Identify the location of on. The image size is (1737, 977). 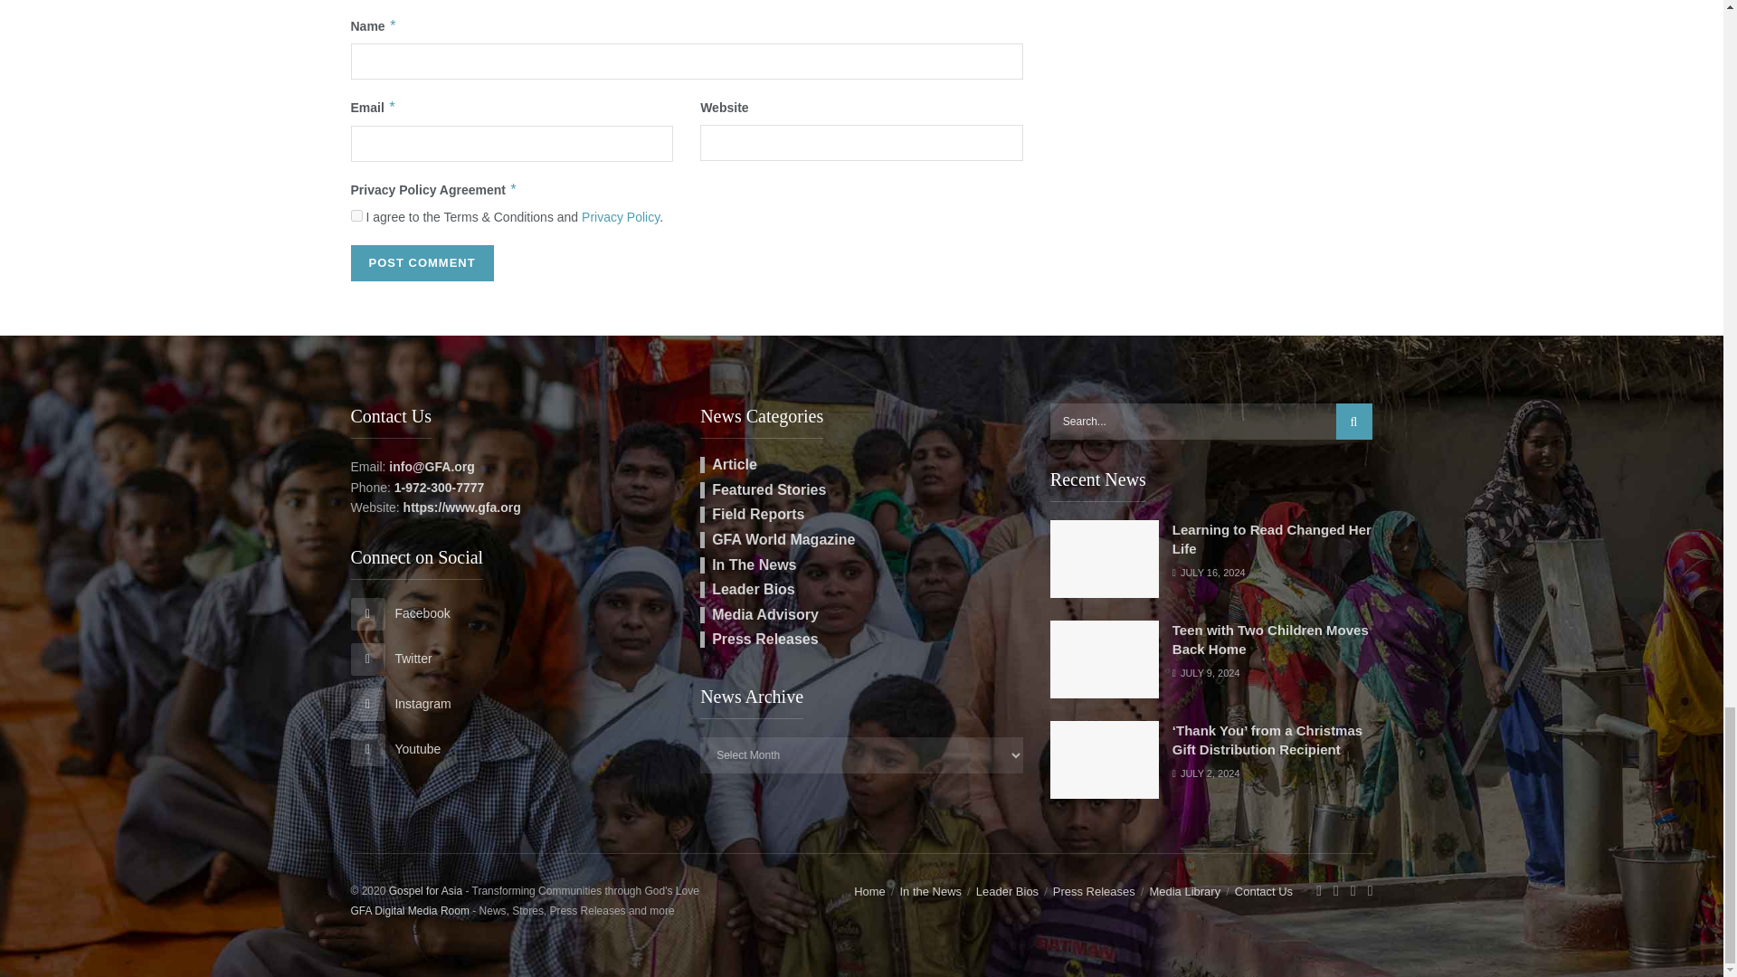
(356, 215).